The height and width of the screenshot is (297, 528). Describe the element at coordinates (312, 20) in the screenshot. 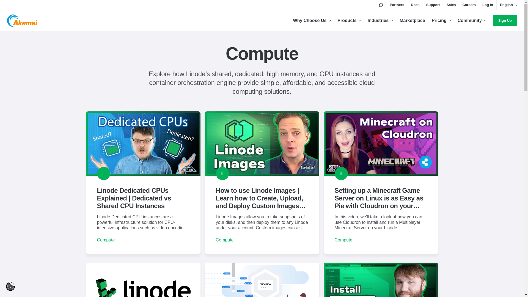

I see `Why Choose Us` at that location.